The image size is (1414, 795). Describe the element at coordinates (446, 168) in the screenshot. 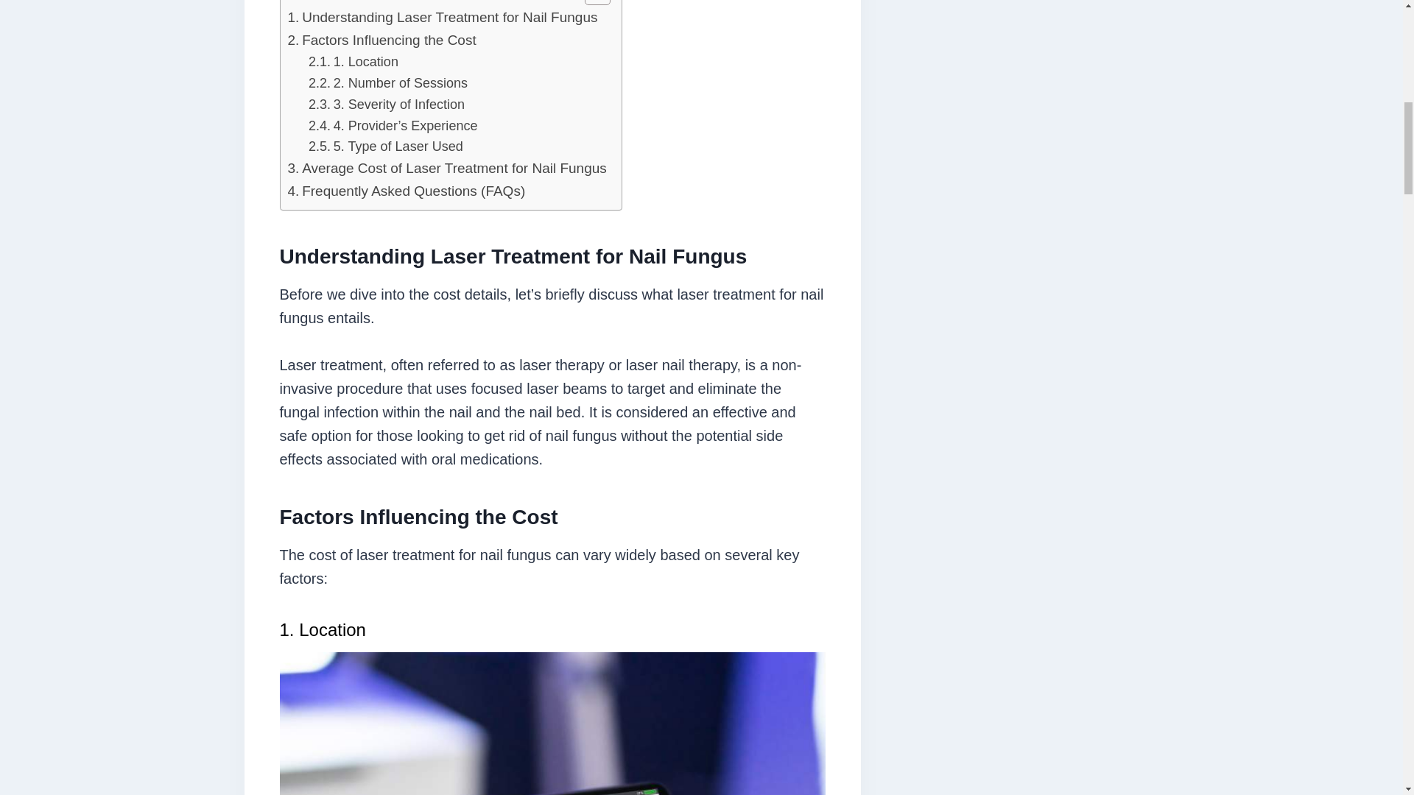

I see `Average Cost of Laser Treatment for Nail Fungus` at that location.